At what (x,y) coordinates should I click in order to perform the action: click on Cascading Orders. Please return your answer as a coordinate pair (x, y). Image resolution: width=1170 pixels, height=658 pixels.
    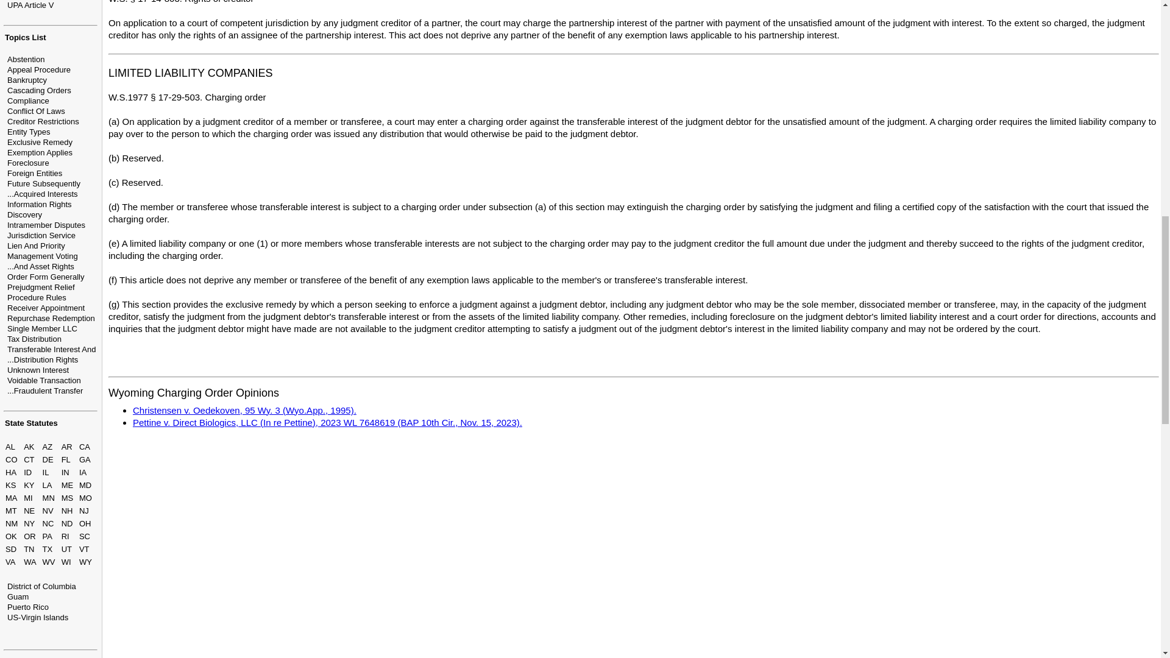
    Looking at the image, I should click on (39, 90).